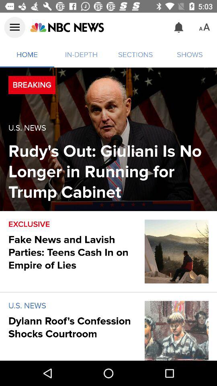  Describe the element at coordinates (178, 27) in the screenshot. I see `select the item next to the sections item` at that location.